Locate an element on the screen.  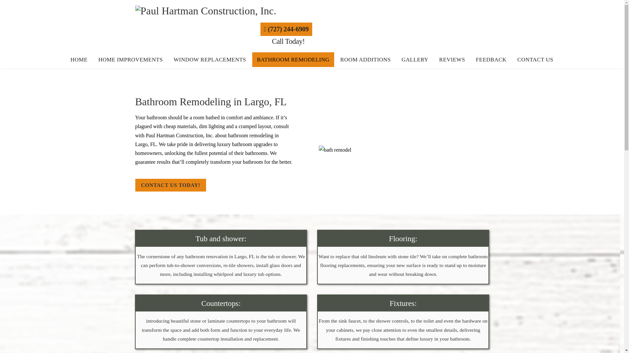
WINDOW REPLACEMENTS is located at coordinates (210, 59).